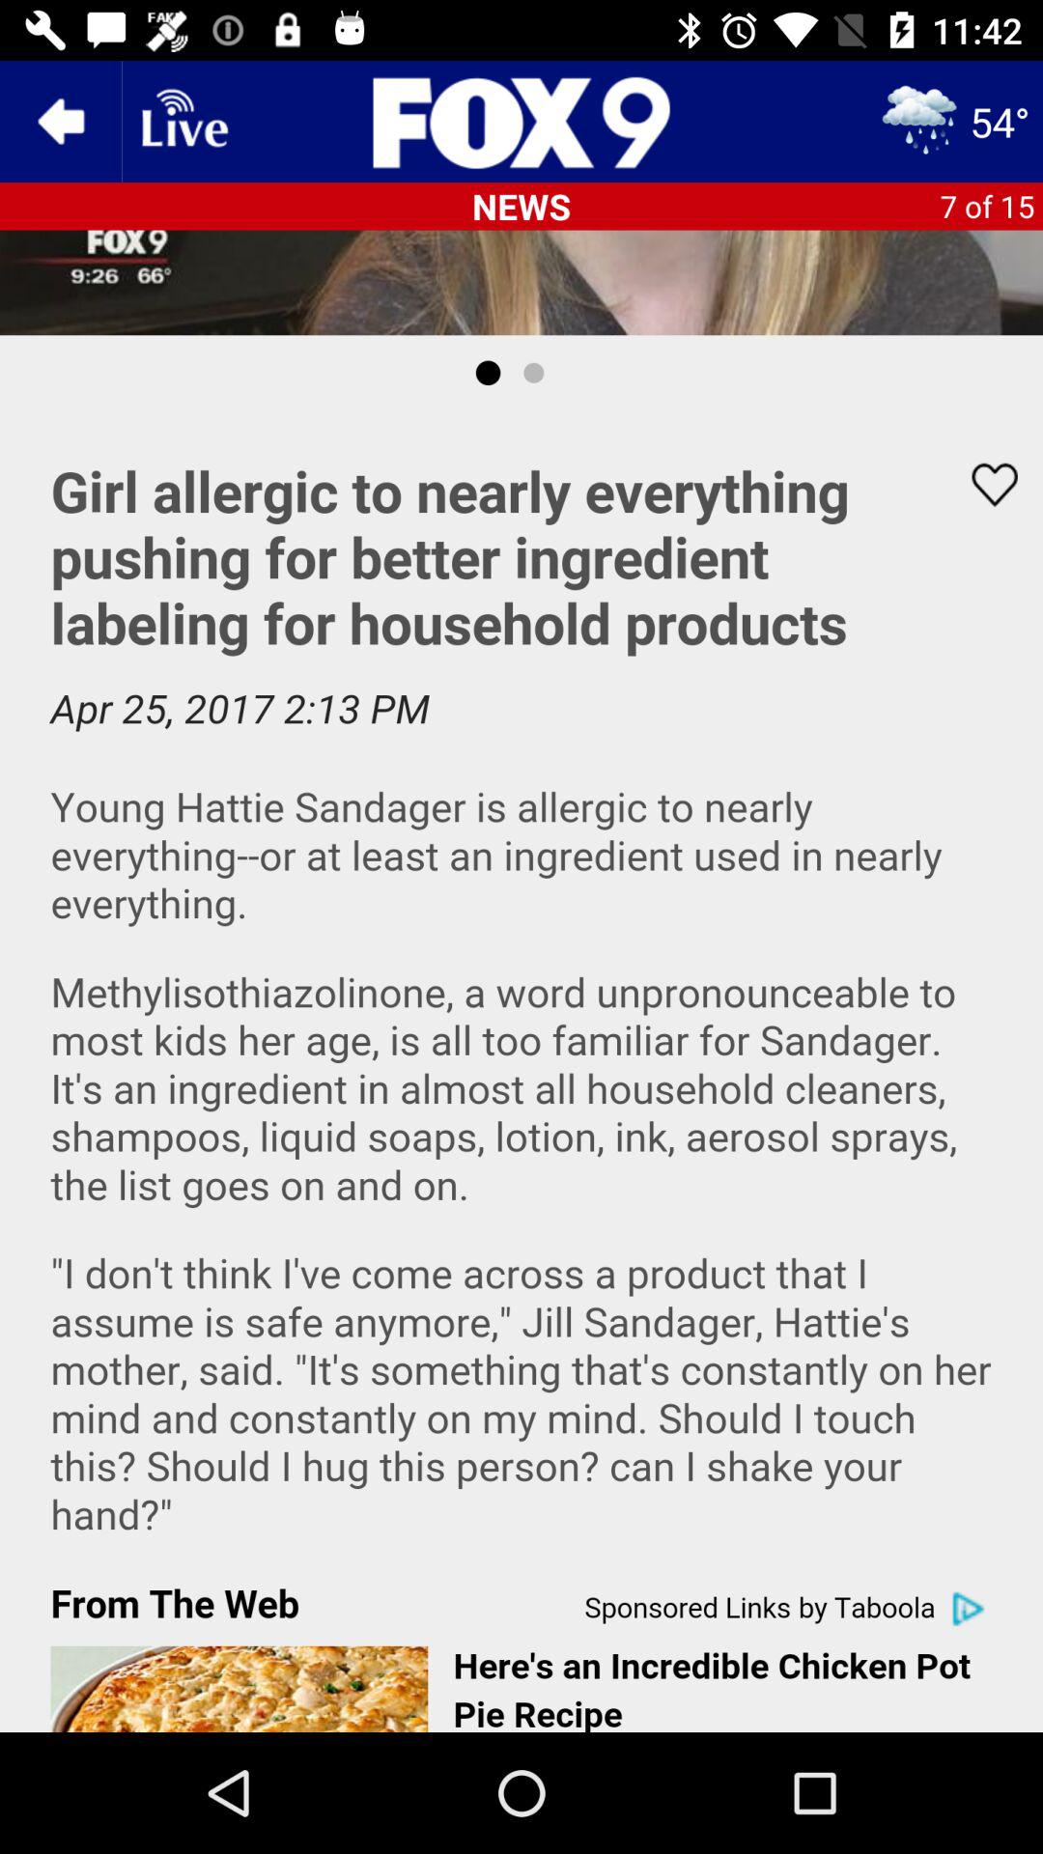  What do you see at coordinates (183, 122) in the screenshot?
I see `fox9 news app live status` at bounding box center [183, 122].